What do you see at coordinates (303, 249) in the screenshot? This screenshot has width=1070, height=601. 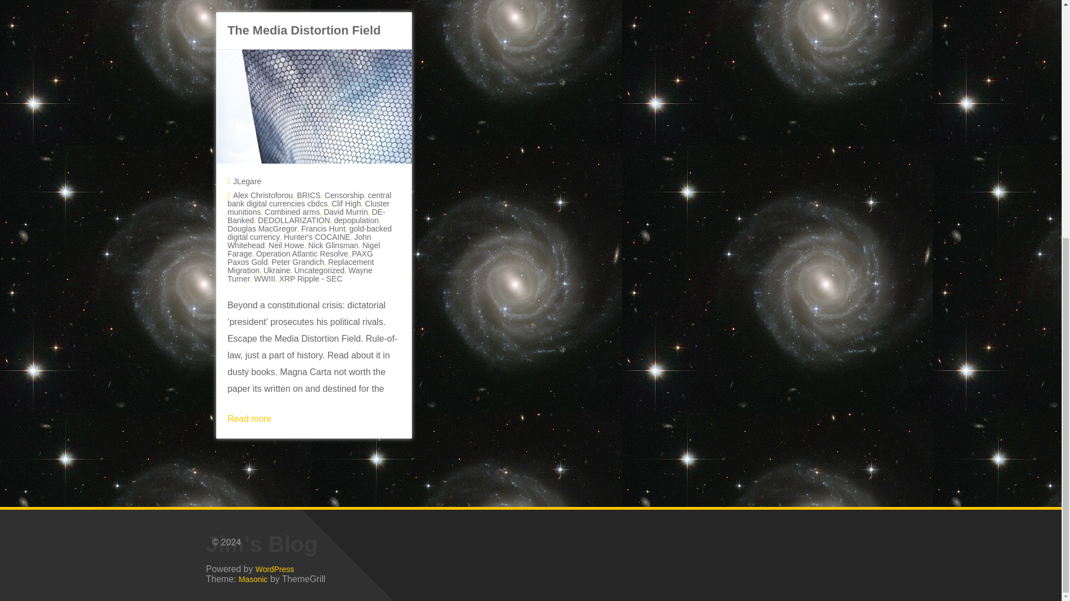 I see `Nigel Farage` at bounding box center [303, 249].